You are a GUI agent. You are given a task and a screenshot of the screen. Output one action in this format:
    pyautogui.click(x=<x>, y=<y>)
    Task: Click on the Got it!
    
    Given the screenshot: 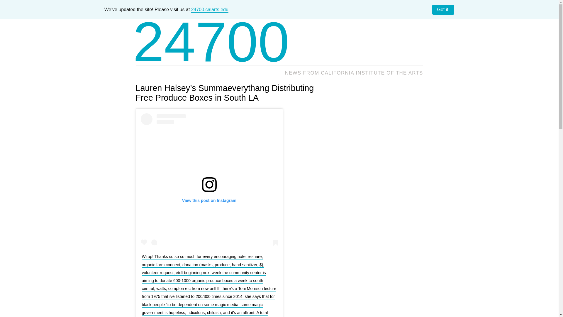 What is the action you would take?
    pyautogui.click(x=443, y=9)
    